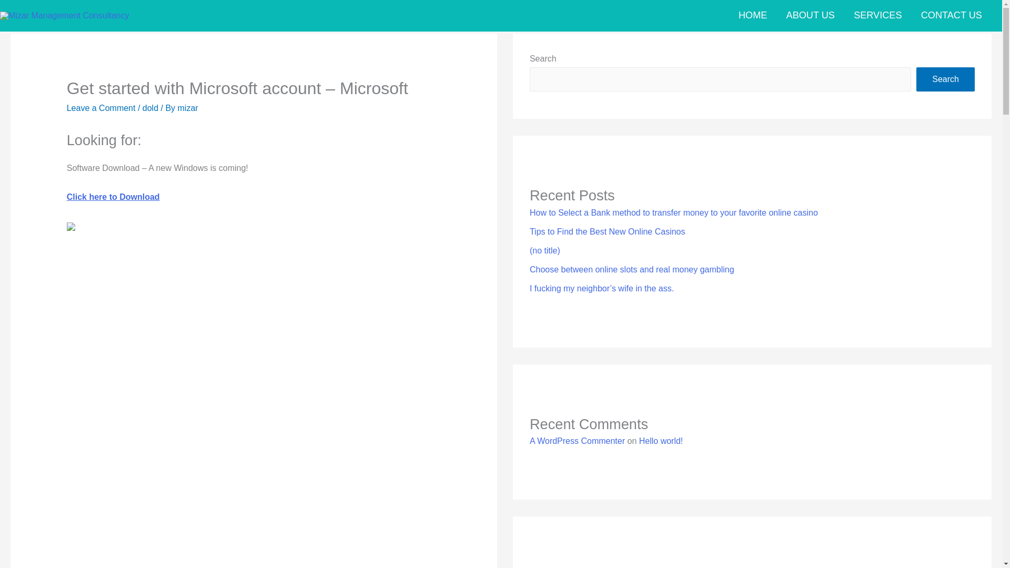  What do you see at coordinates (631, 269) in the screenshot?
I see `Choose between online slots and real money gambling` at bounding box center [631, 269].